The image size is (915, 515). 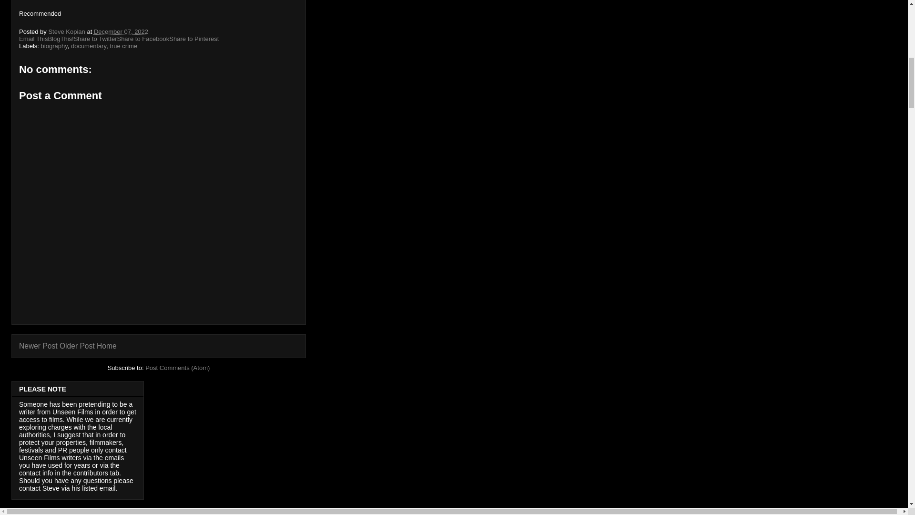 I want to click on Share to Facebook, so click(x=143, y=39).